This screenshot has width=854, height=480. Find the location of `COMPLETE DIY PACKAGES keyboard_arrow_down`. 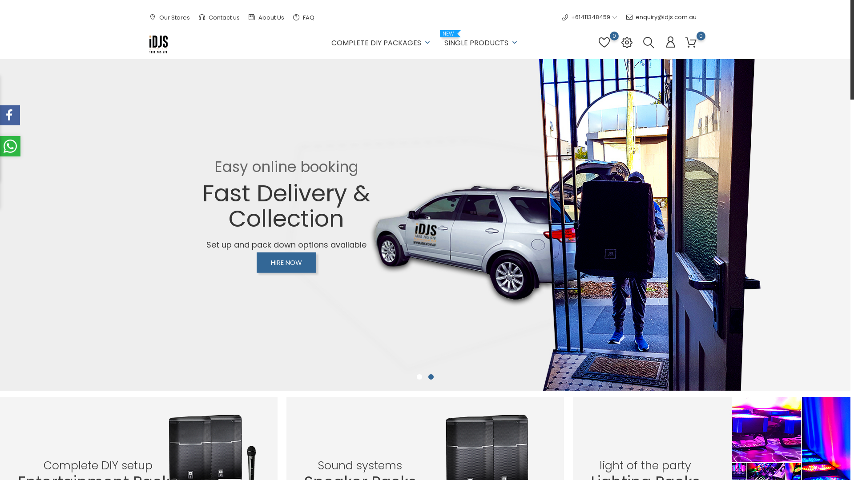

COMPLETE DIY PACKAGES keyboard_arrow_down is located at coordinates (382, 41).